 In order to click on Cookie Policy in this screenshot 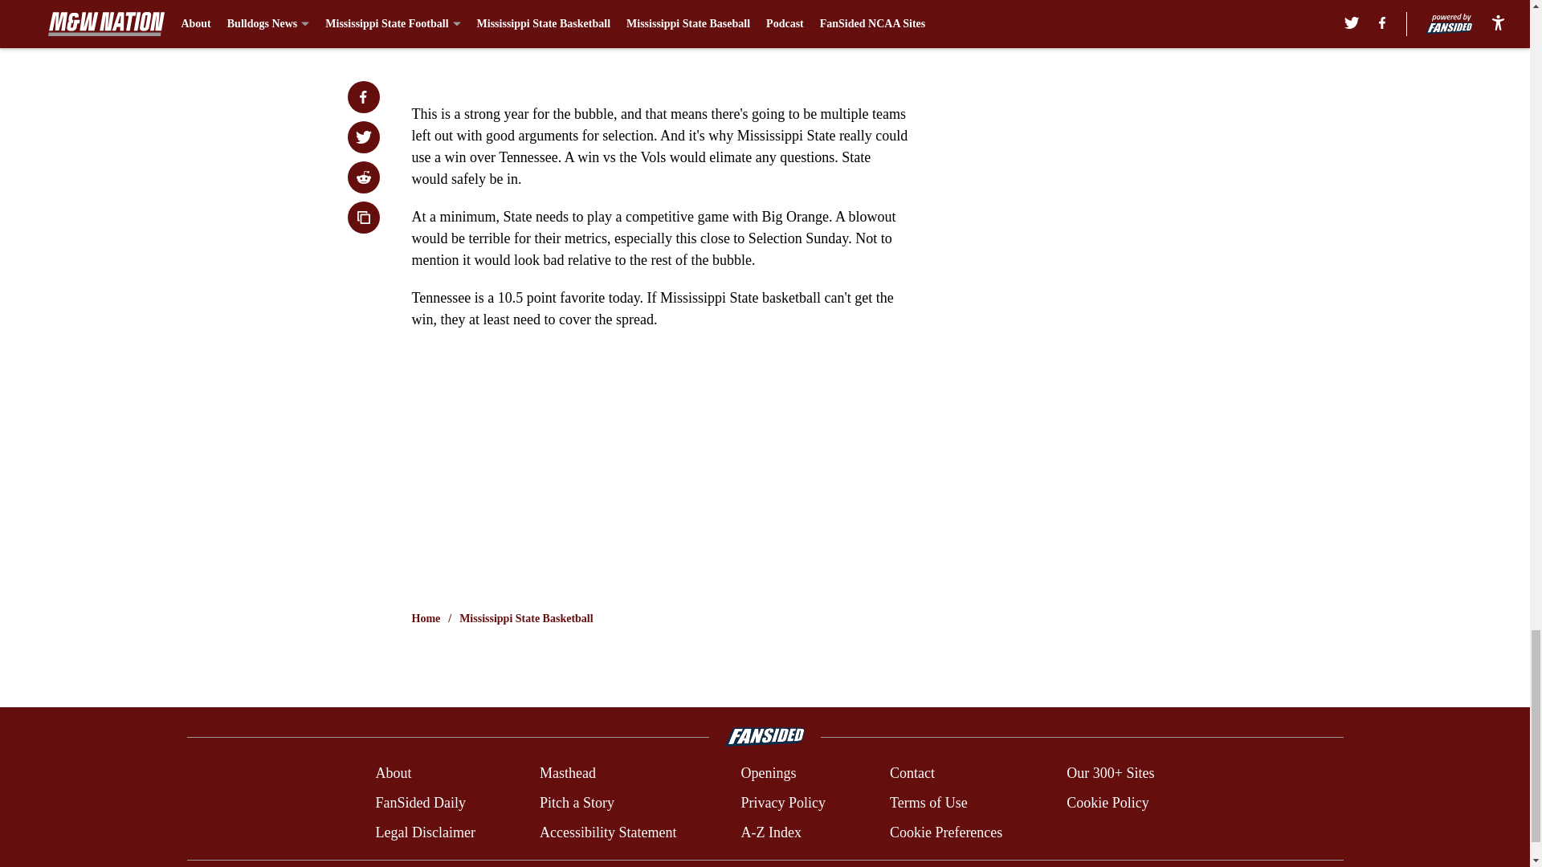, I will do `click(1108, 803)`.